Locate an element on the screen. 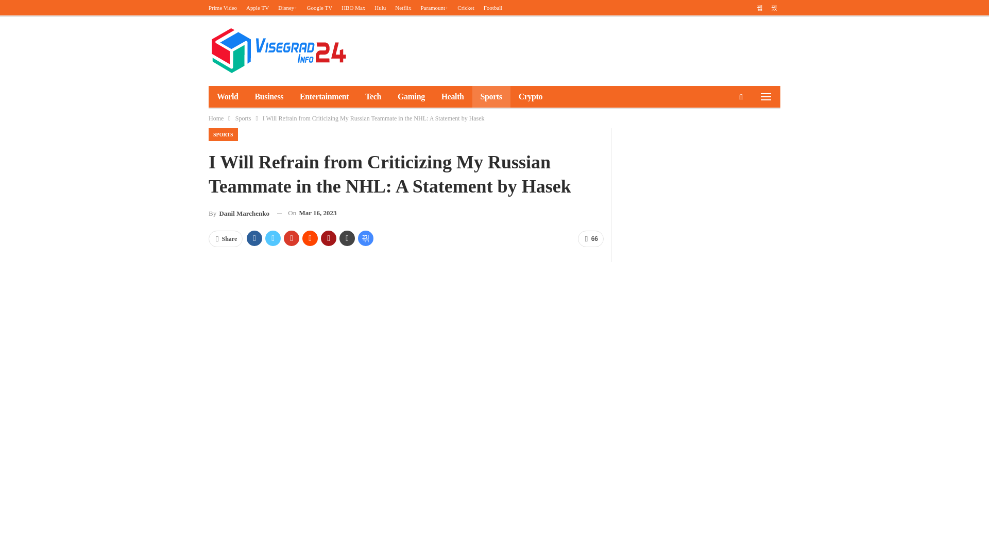 Image resolution: width=989 pixels, height=556 pixels. World is located at coordinates (228, 97).